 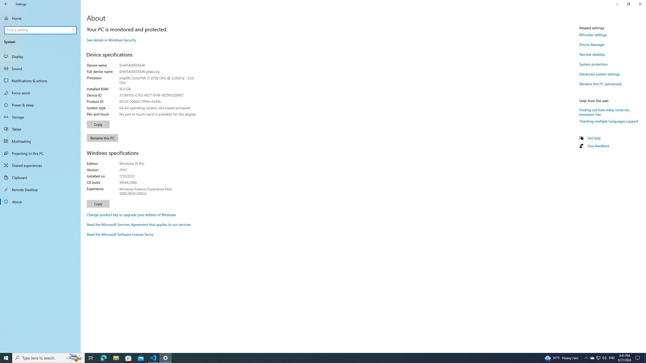 What do you see at coordinates (40, 190) in the screenshot?
I see `Remote Desktop` at bounding box center [40, 190].